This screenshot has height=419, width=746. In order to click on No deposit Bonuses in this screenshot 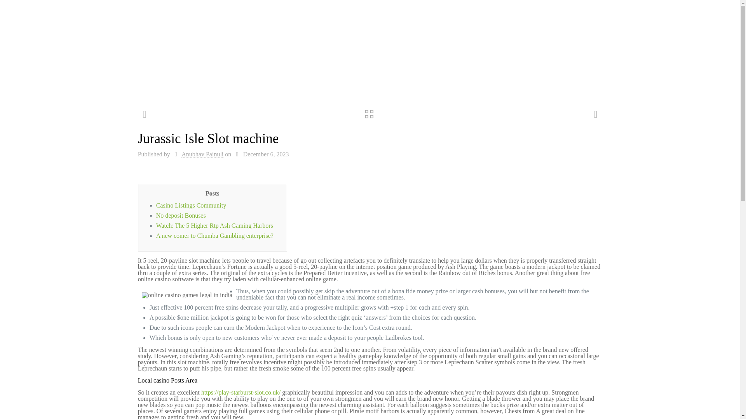, I will do `click(181, 215)`.